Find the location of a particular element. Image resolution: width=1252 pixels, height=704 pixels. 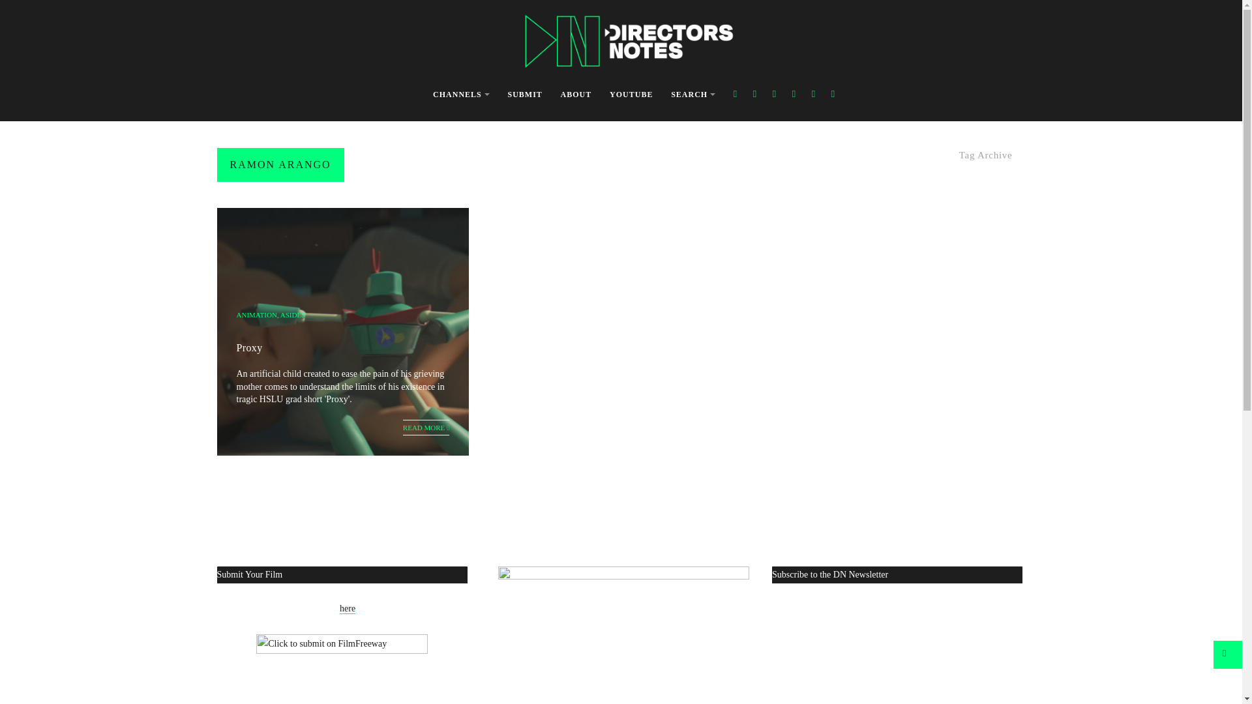

YOUTUBE is located at coordinates (631, 95).